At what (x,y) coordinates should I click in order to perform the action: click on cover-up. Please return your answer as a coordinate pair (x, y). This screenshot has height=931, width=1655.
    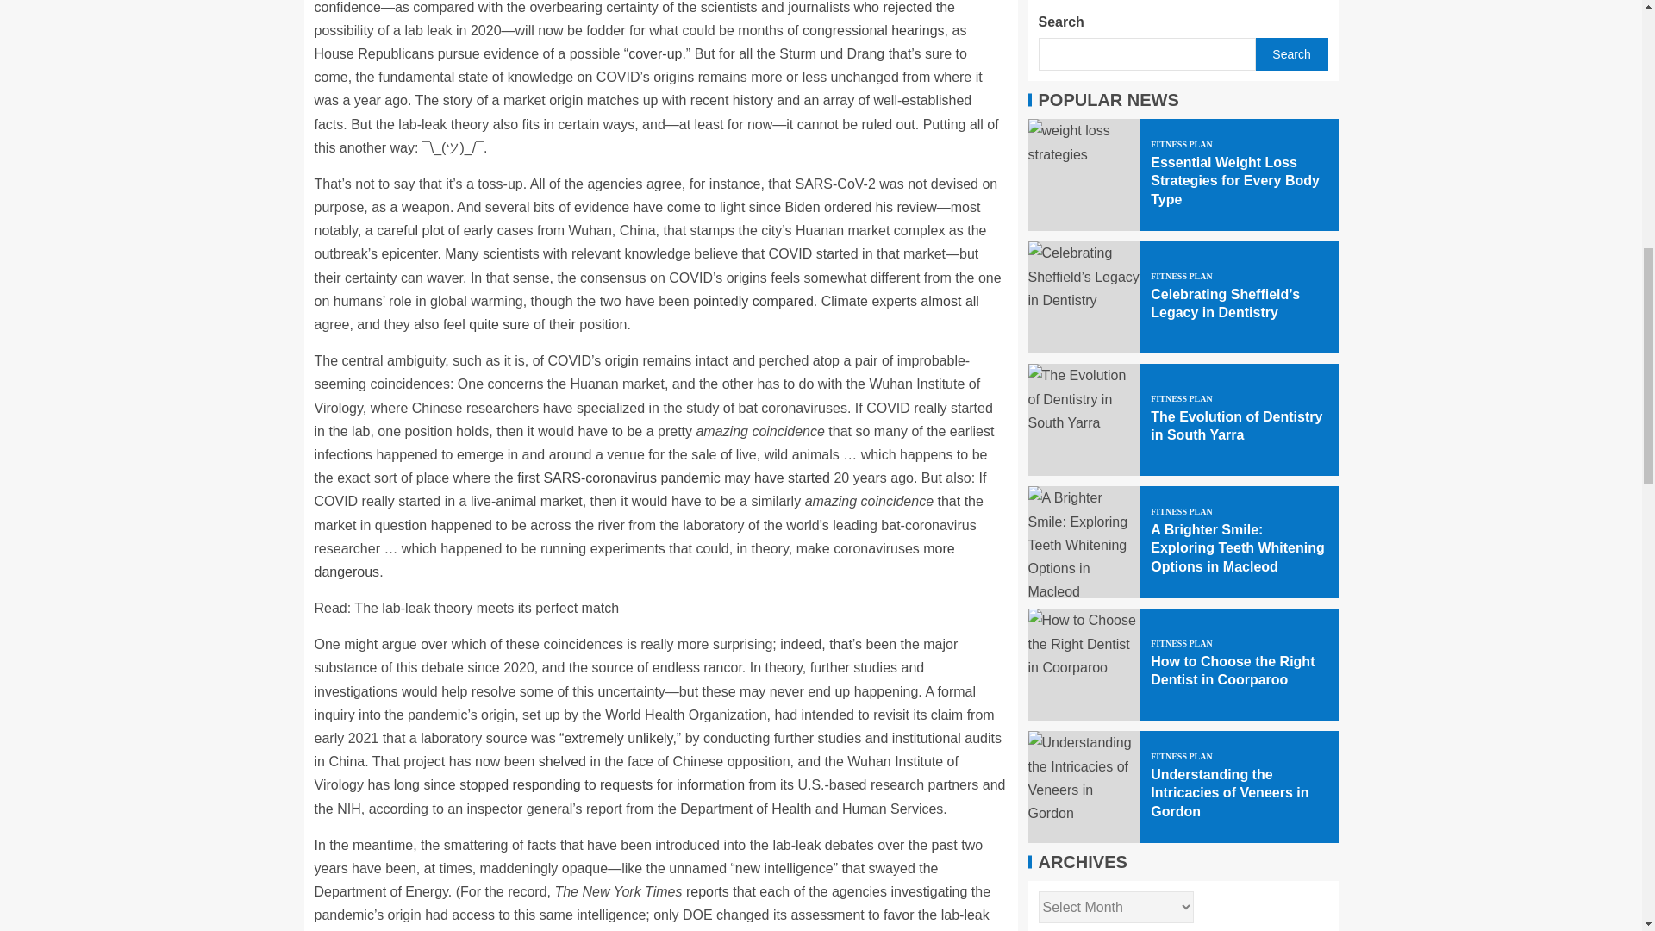
    Looking at the image, I should click on (655, 53).